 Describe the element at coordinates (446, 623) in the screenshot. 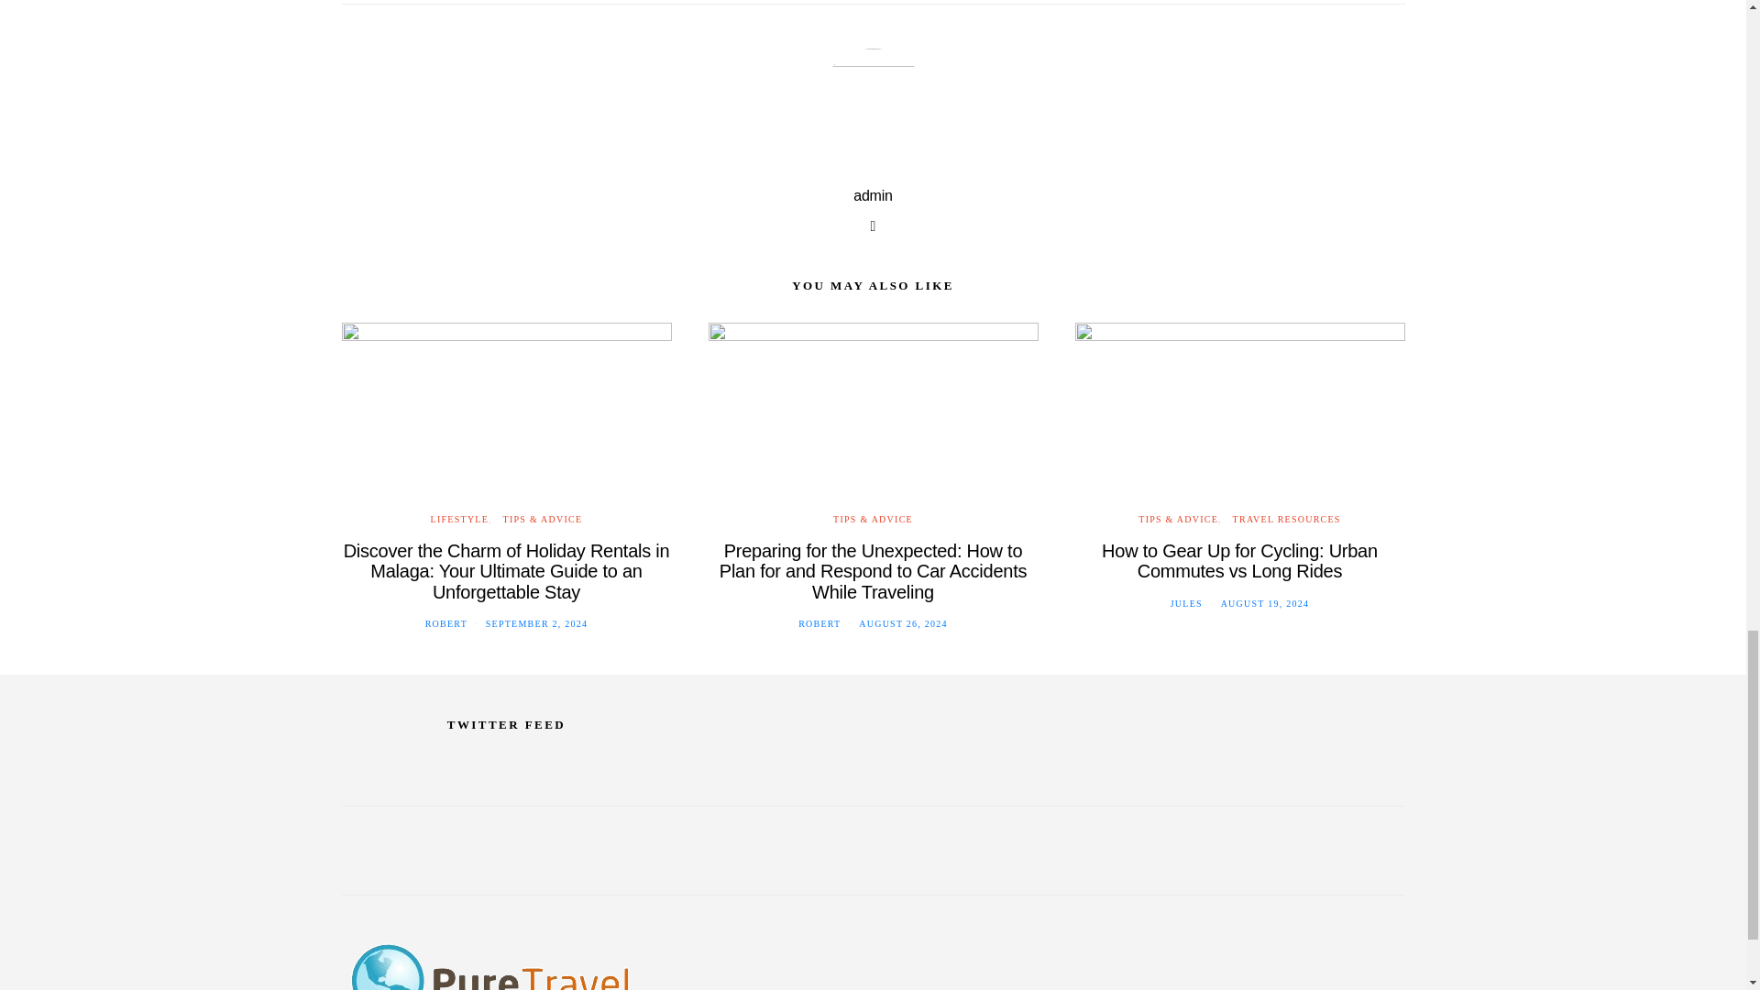

I see `View all posts by Robert` at that location.